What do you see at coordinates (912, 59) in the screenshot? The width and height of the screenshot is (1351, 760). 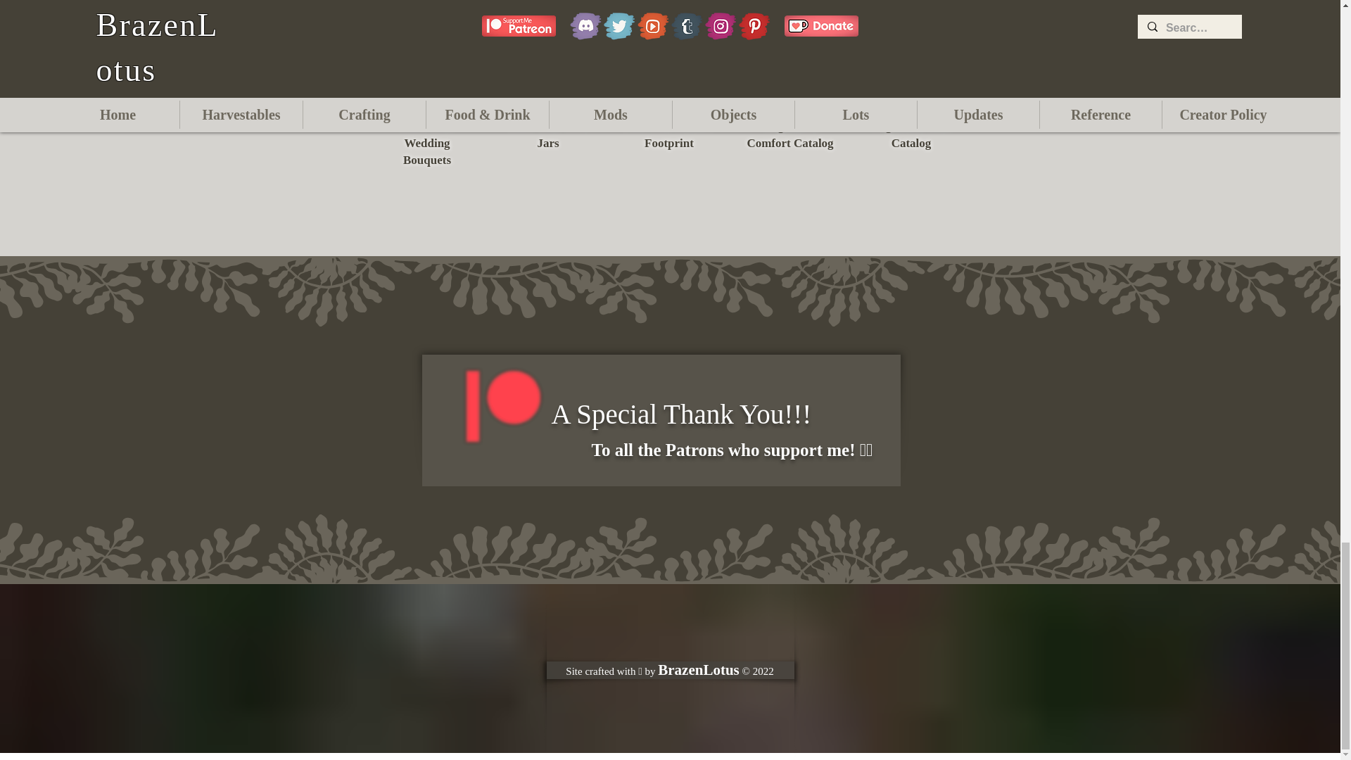 I see `sims-4-jeu-de-base-game-icones-icons1-23.png` at bounding box center [912, 59].